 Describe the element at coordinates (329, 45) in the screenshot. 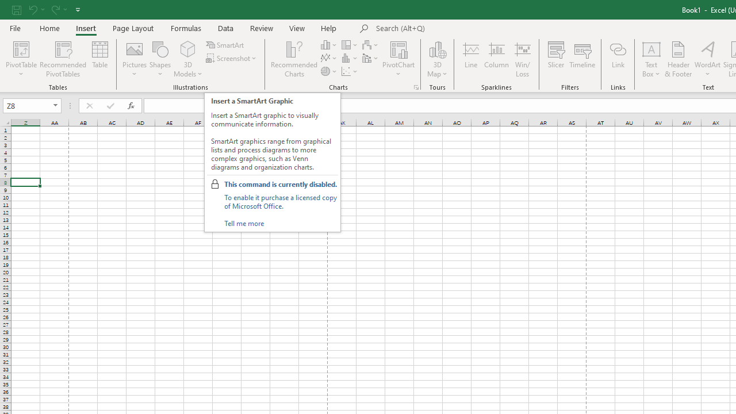

I see `Insert Column or Bar Chart` at that location.